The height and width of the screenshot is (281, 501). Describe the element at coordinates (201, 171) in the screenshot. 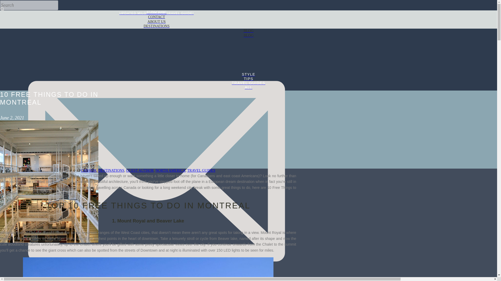

I see `TRAVEL GUIDES` at that location.